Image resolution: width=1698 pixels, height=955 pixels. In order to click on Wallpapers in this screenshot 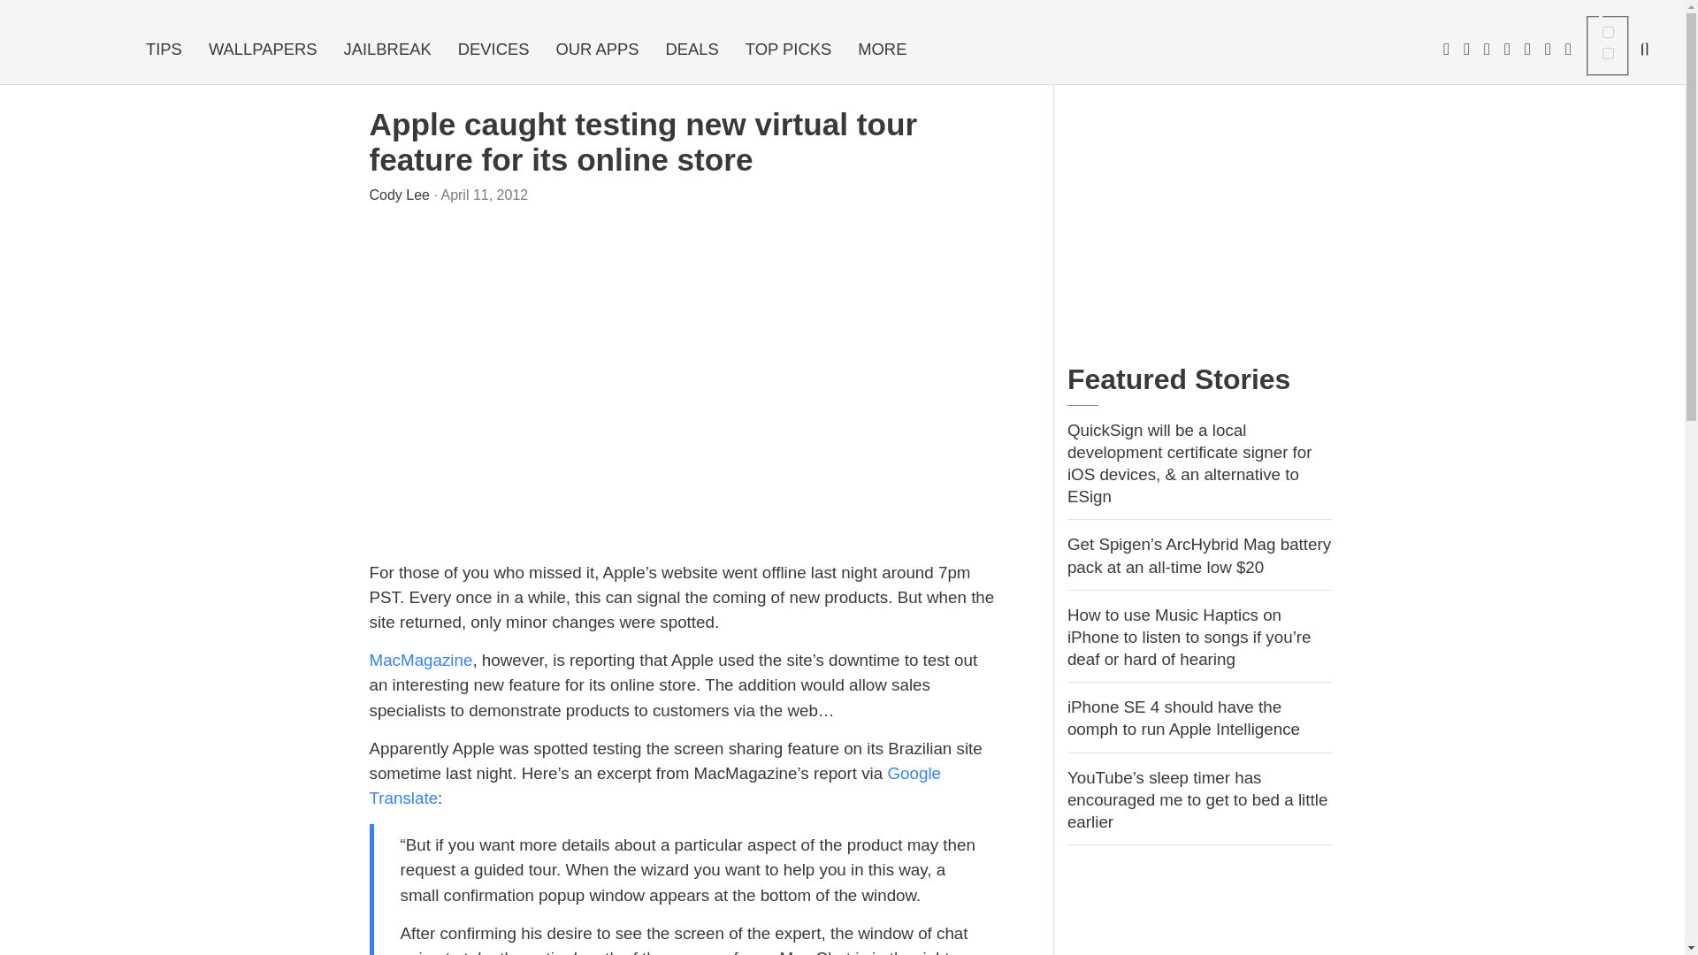, I will do `click(263, 50)`.